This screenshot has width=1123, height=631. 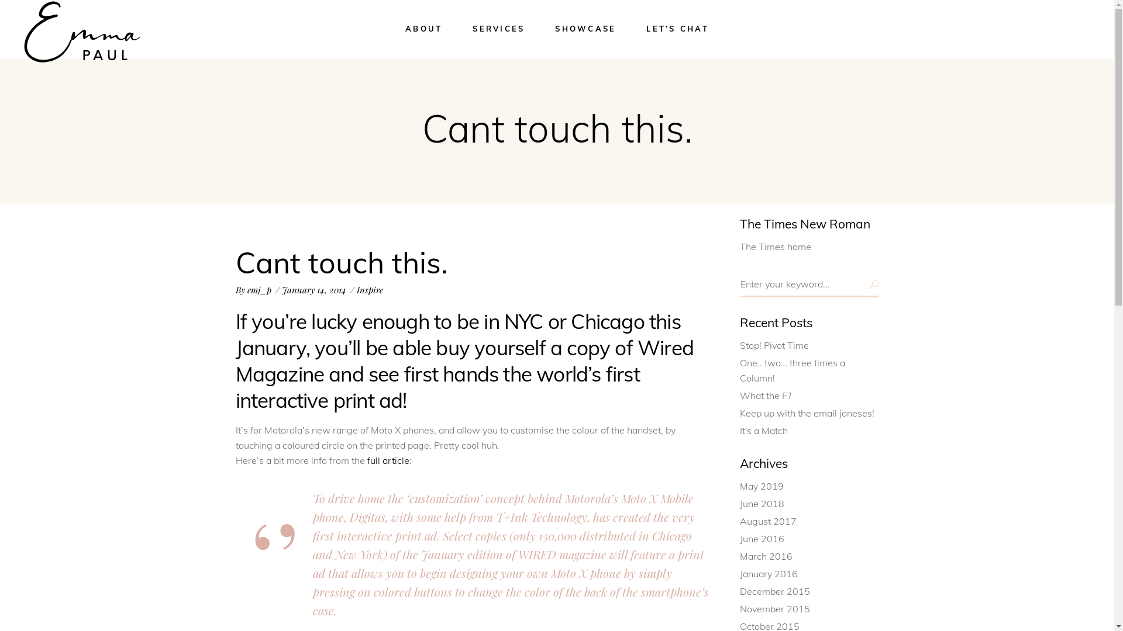 What do you see at coordinates (585, 29) in the screenshot?
I see `SHOWCASE` at bounding box center [585, 29].